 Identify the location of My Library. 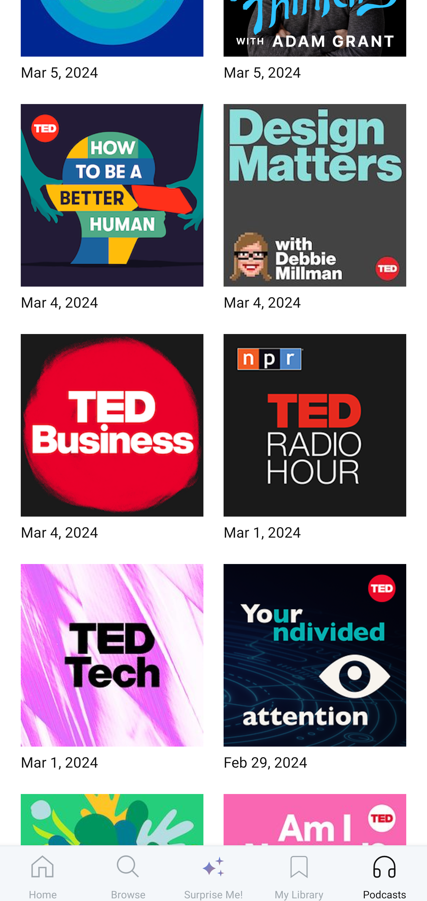
(299, 873).